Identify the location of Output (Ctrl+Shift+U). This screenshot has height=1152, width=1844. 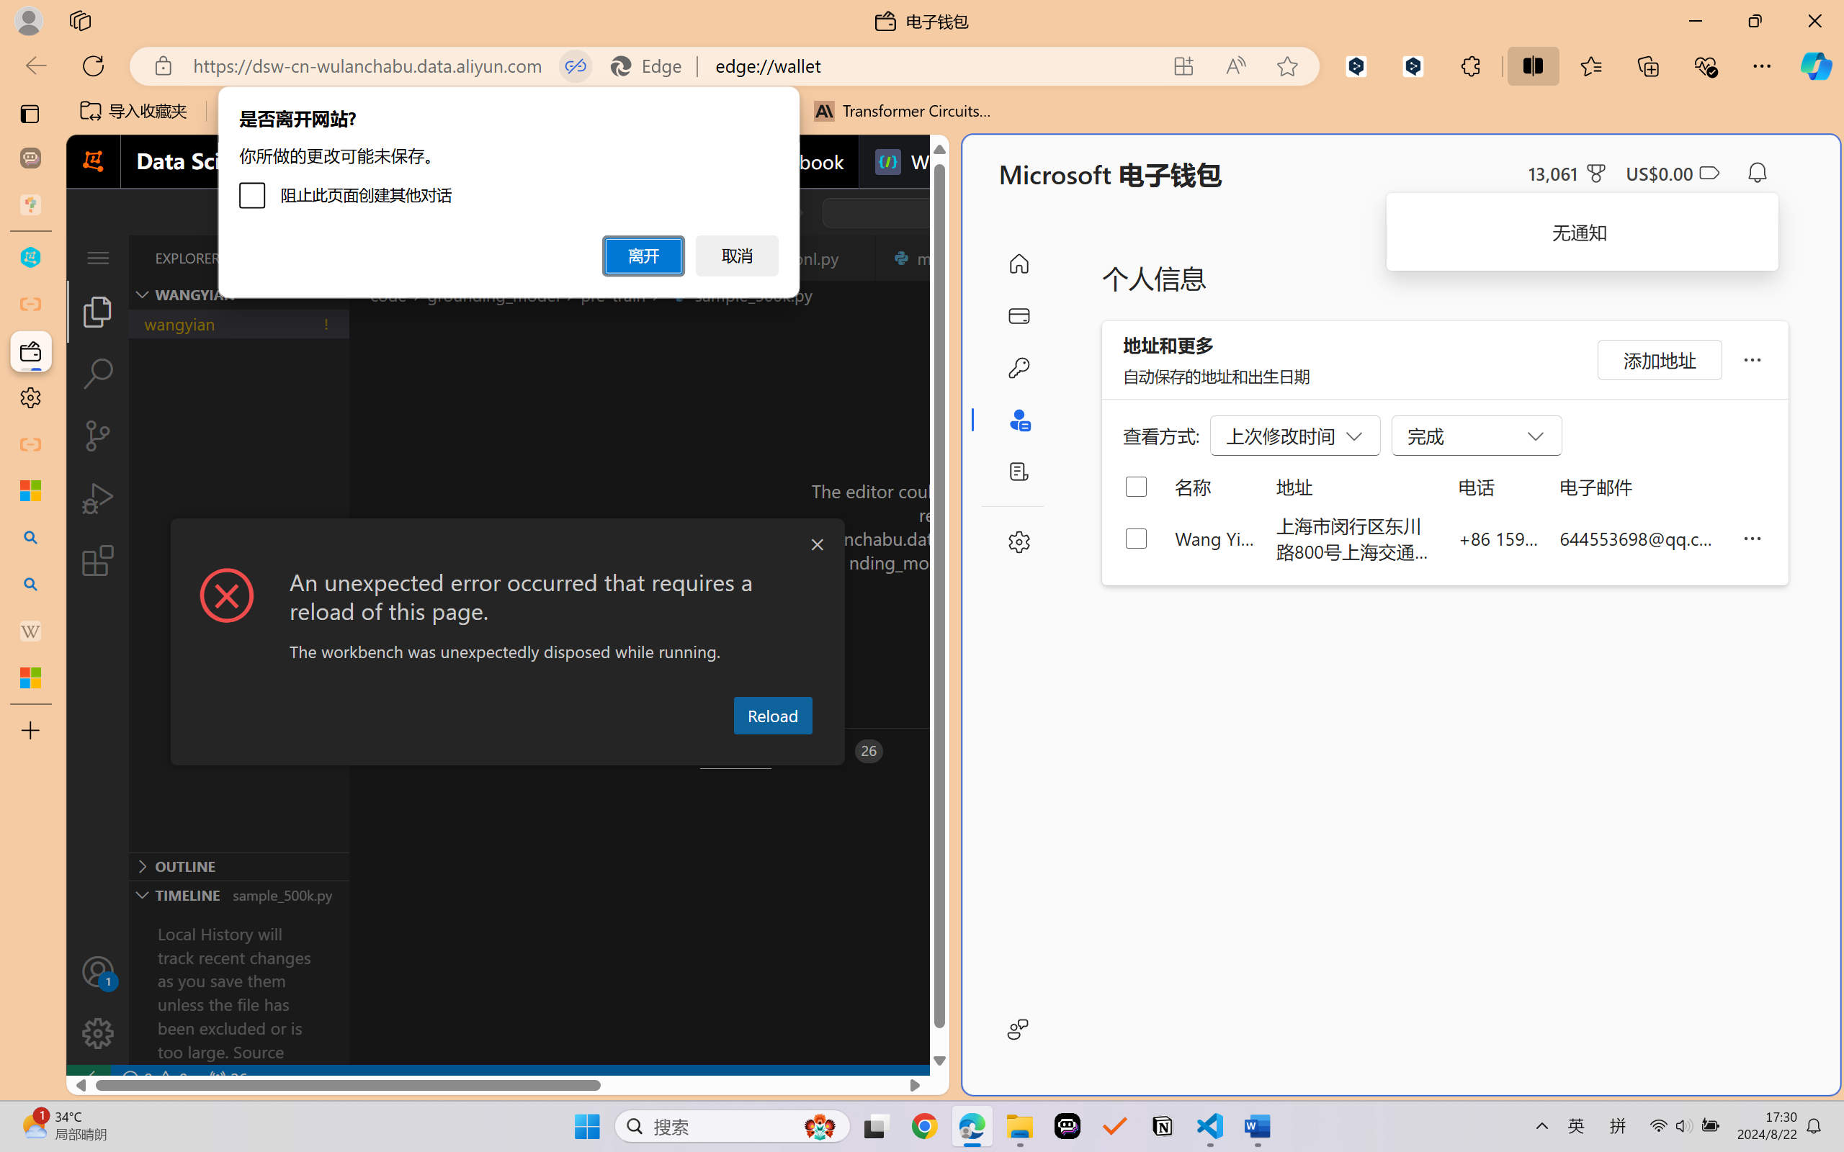
(501, 751).